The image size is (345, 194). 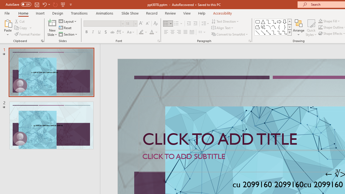 What do you see at coordinates (250, 41) in the screenshot?
I see `Paragraph...` at bounding box center [250, 41].